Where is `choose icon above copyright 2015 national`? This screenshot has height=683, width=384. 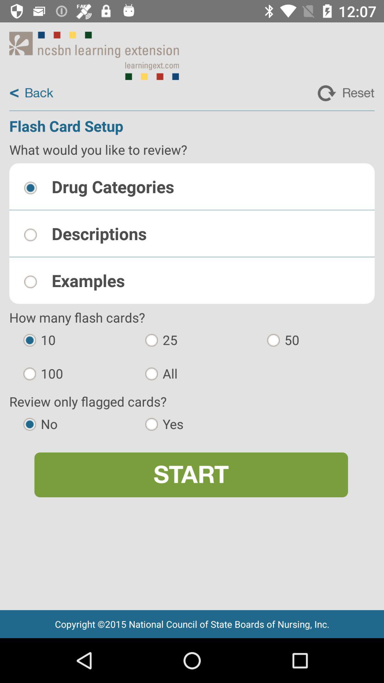 choose icon above copyright 2015 national is located at coordinates (191, 475).